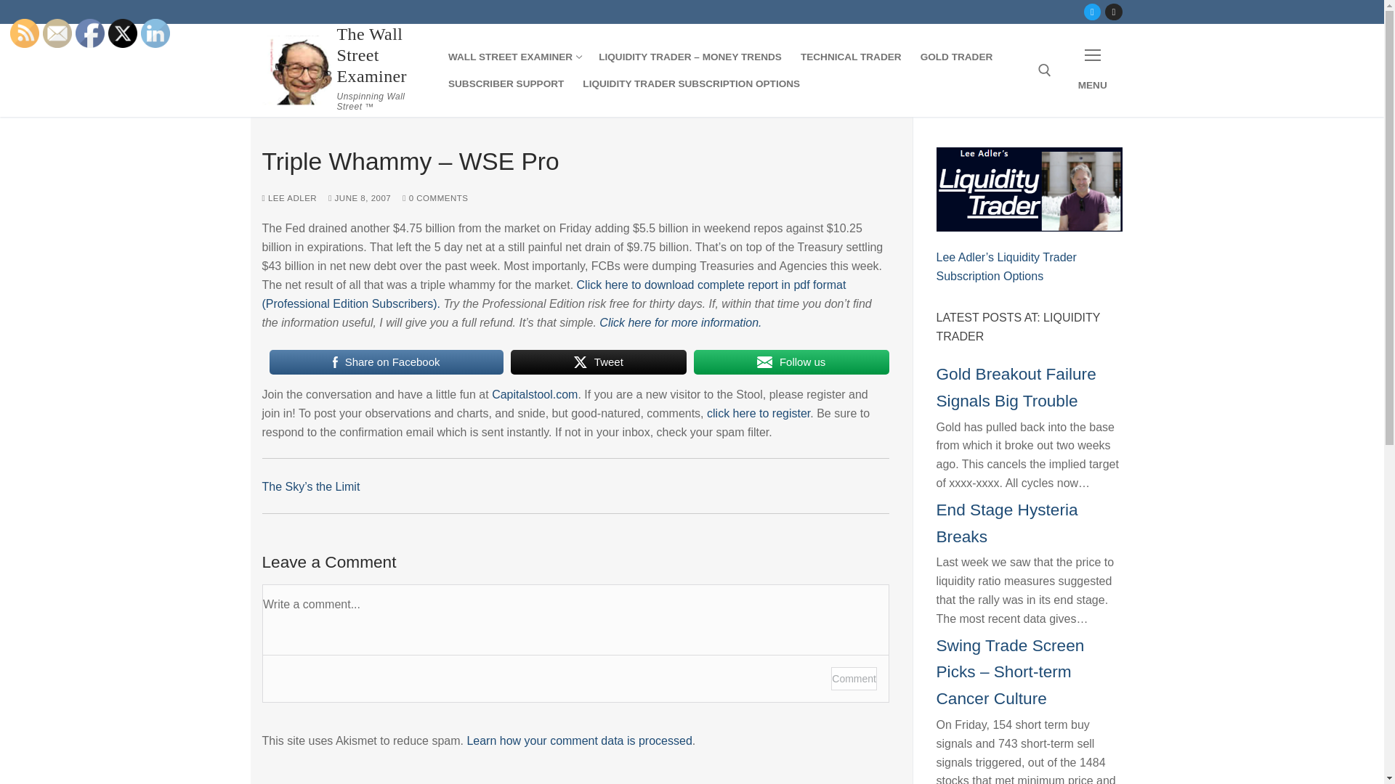  Describe the element at coordinates (1006, 523) in the screenshot. I see `End Stage Hysteria Breaks` at that location.